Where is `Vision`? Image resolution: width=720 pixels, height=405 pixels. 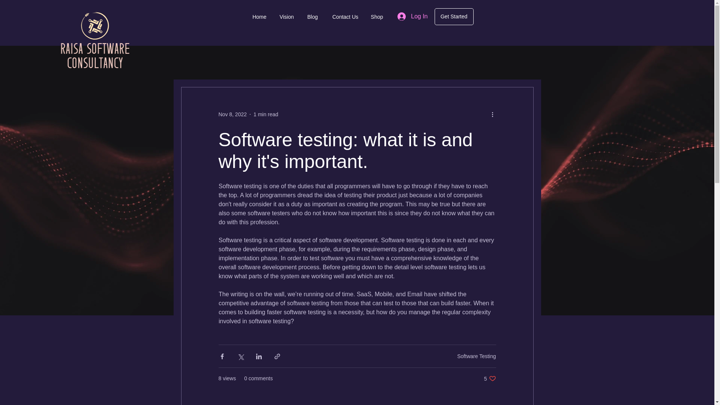
Vision is located at coordinates (258, 17).